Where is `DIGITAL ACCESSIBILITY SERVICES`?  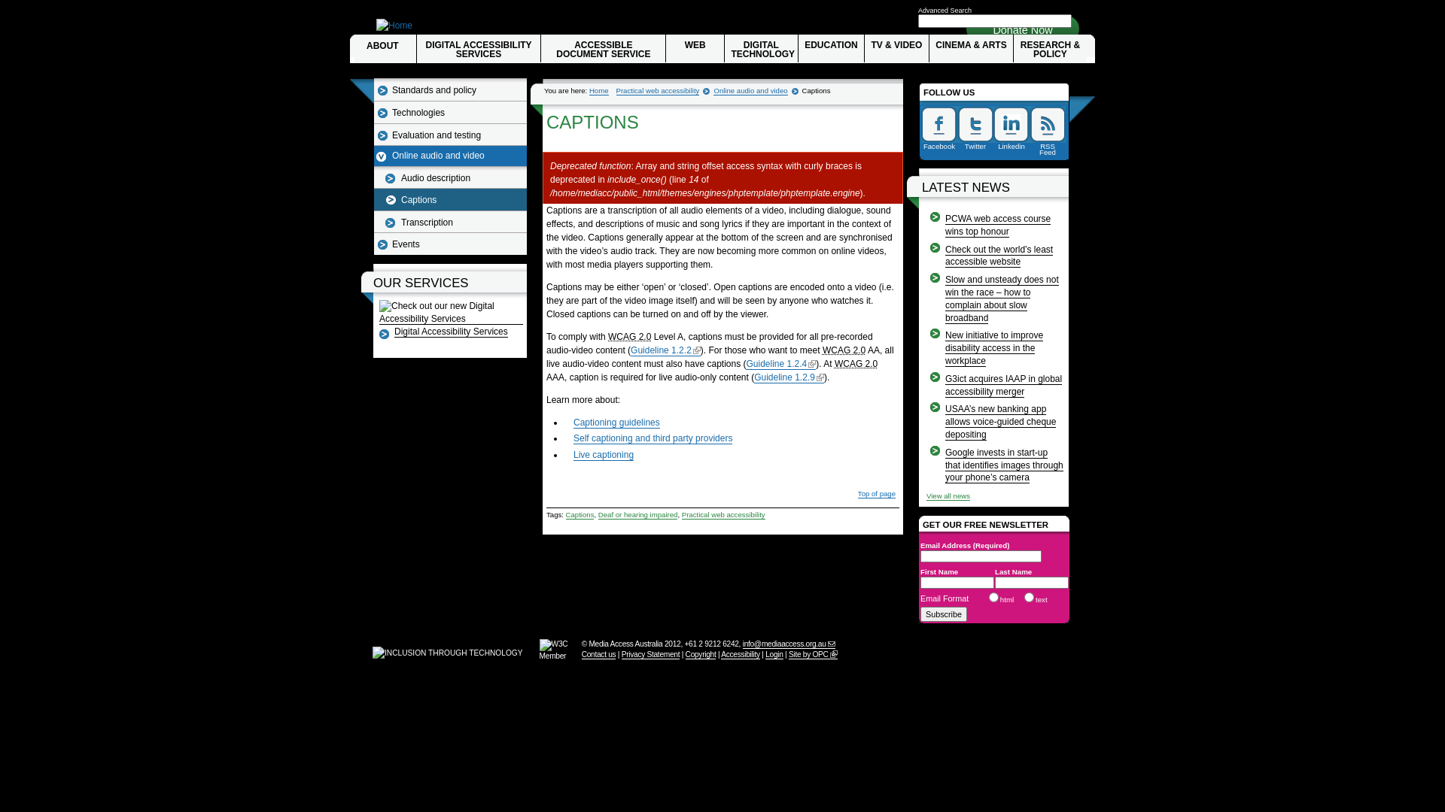
DIGITAL ACCESSIBILITY SERVICES is located at coordinates (479, 48).